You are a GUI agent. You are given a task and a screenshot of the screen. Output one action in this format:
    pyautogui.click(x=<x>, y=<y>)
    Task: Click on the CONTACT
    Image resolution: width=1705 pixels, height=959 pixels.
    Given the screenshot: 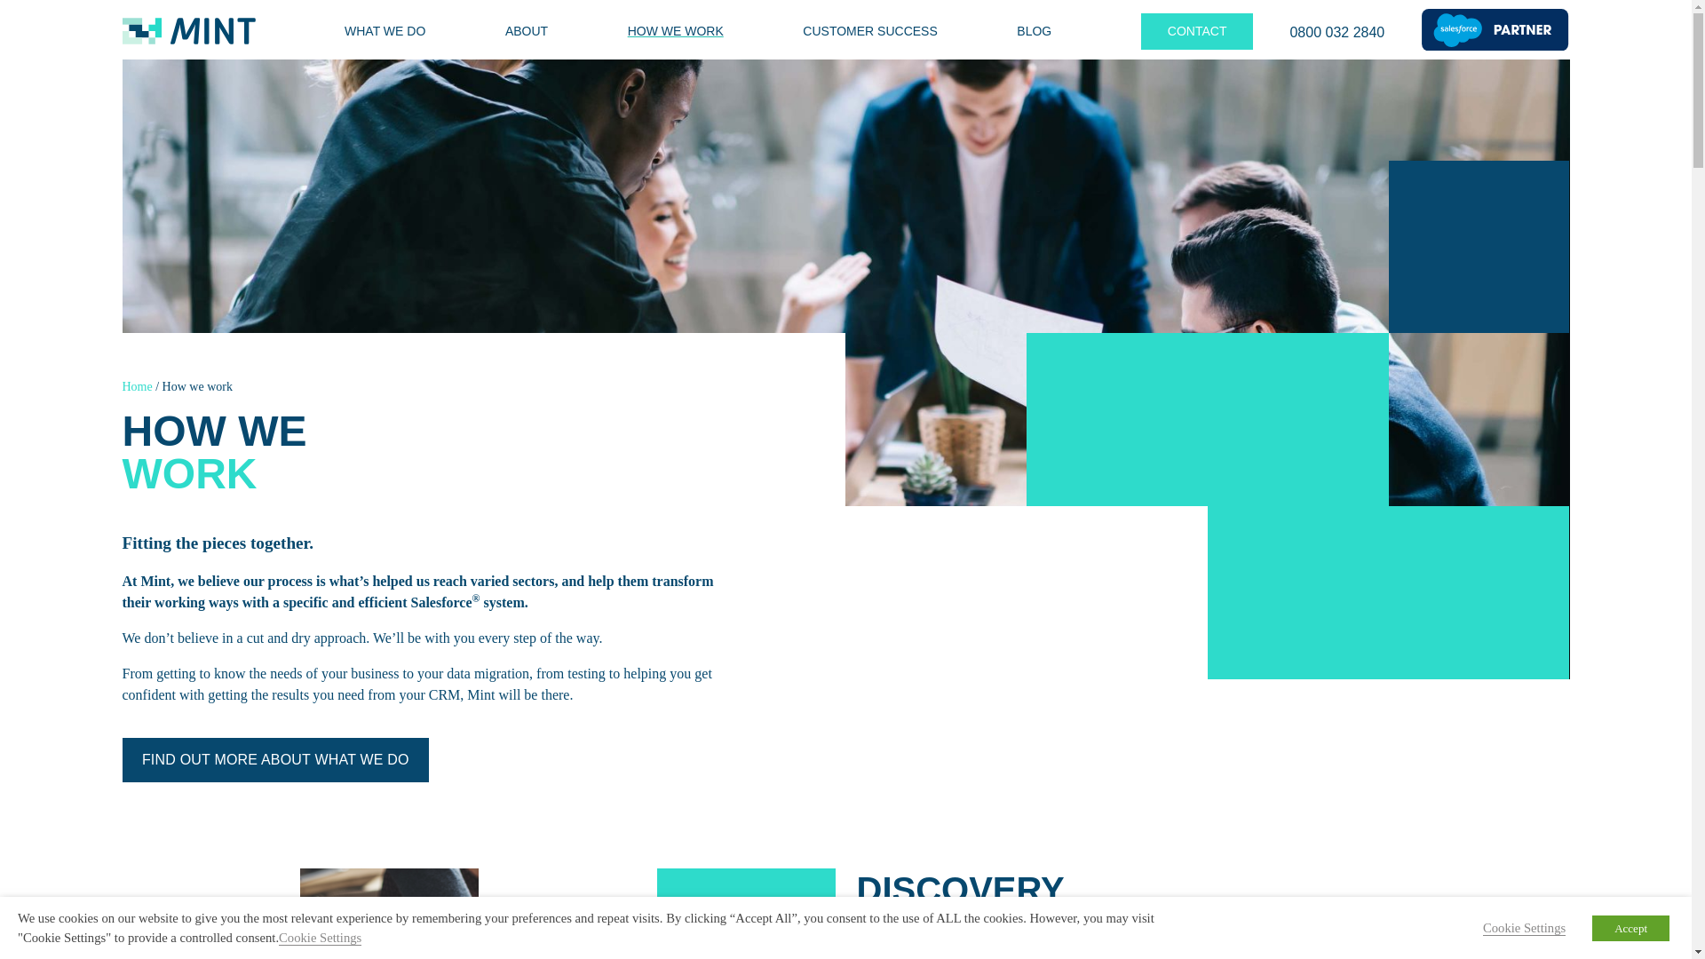 What is the action you would take?
    pyautogui.click(x=1197, y=32)
    